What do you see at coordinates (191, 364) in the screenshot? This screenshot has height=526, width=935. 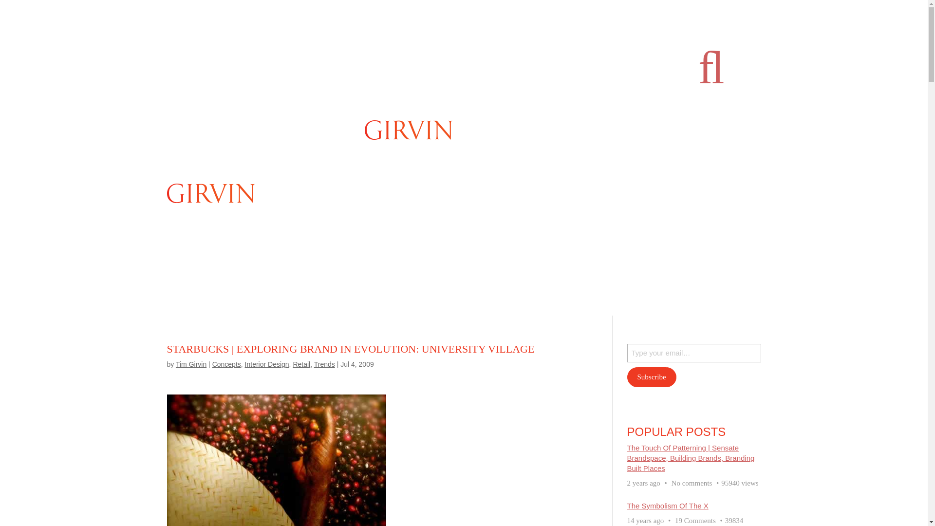 I see `Posts by Tim Girvin` at bounding box center [191, 364].